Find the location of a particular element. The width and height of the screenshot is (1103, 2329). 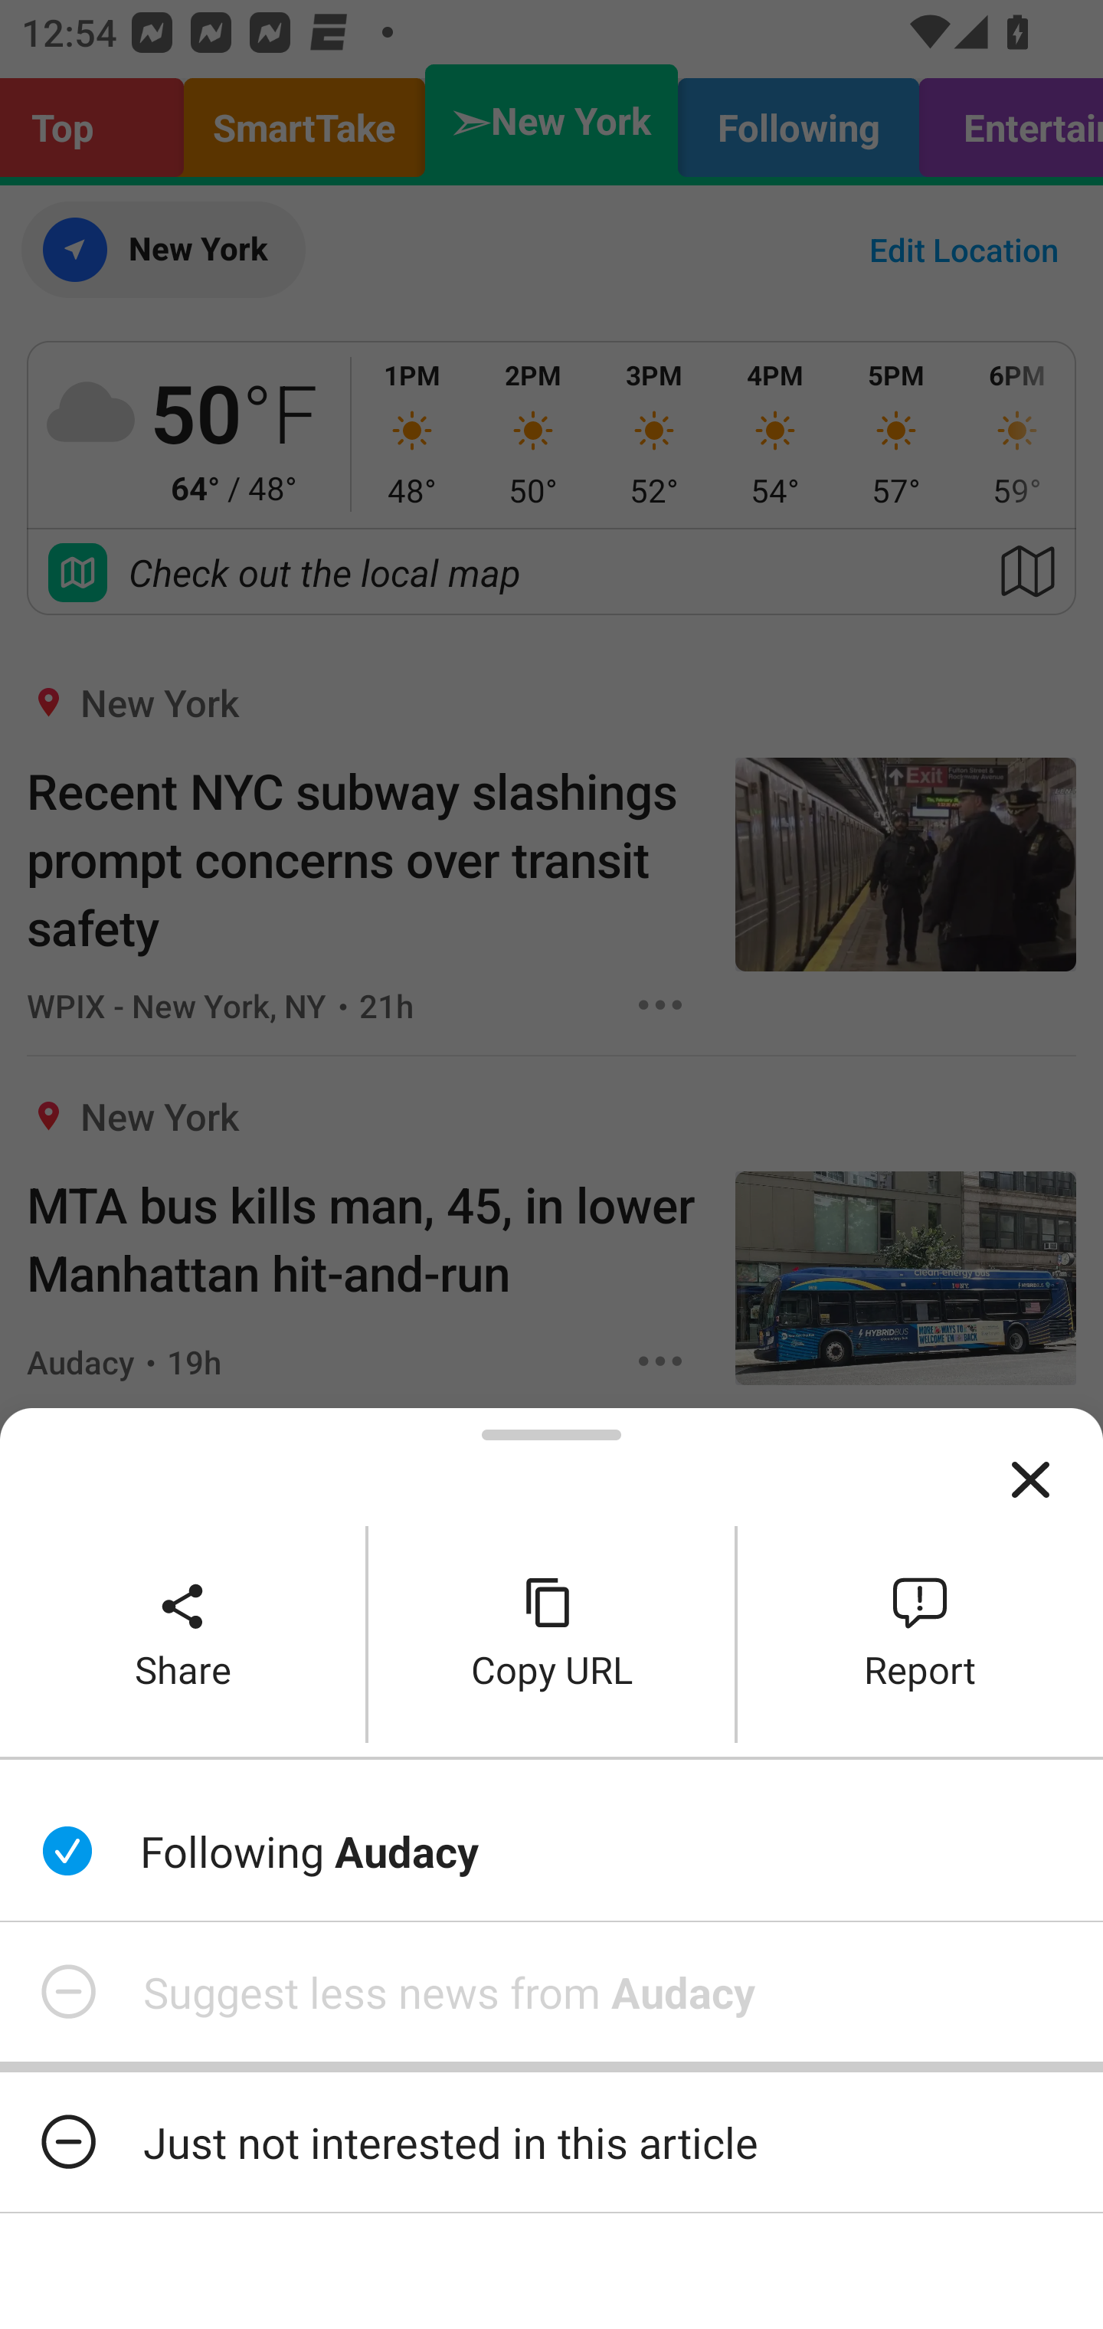

Share is located at coordinates (182, 1633).